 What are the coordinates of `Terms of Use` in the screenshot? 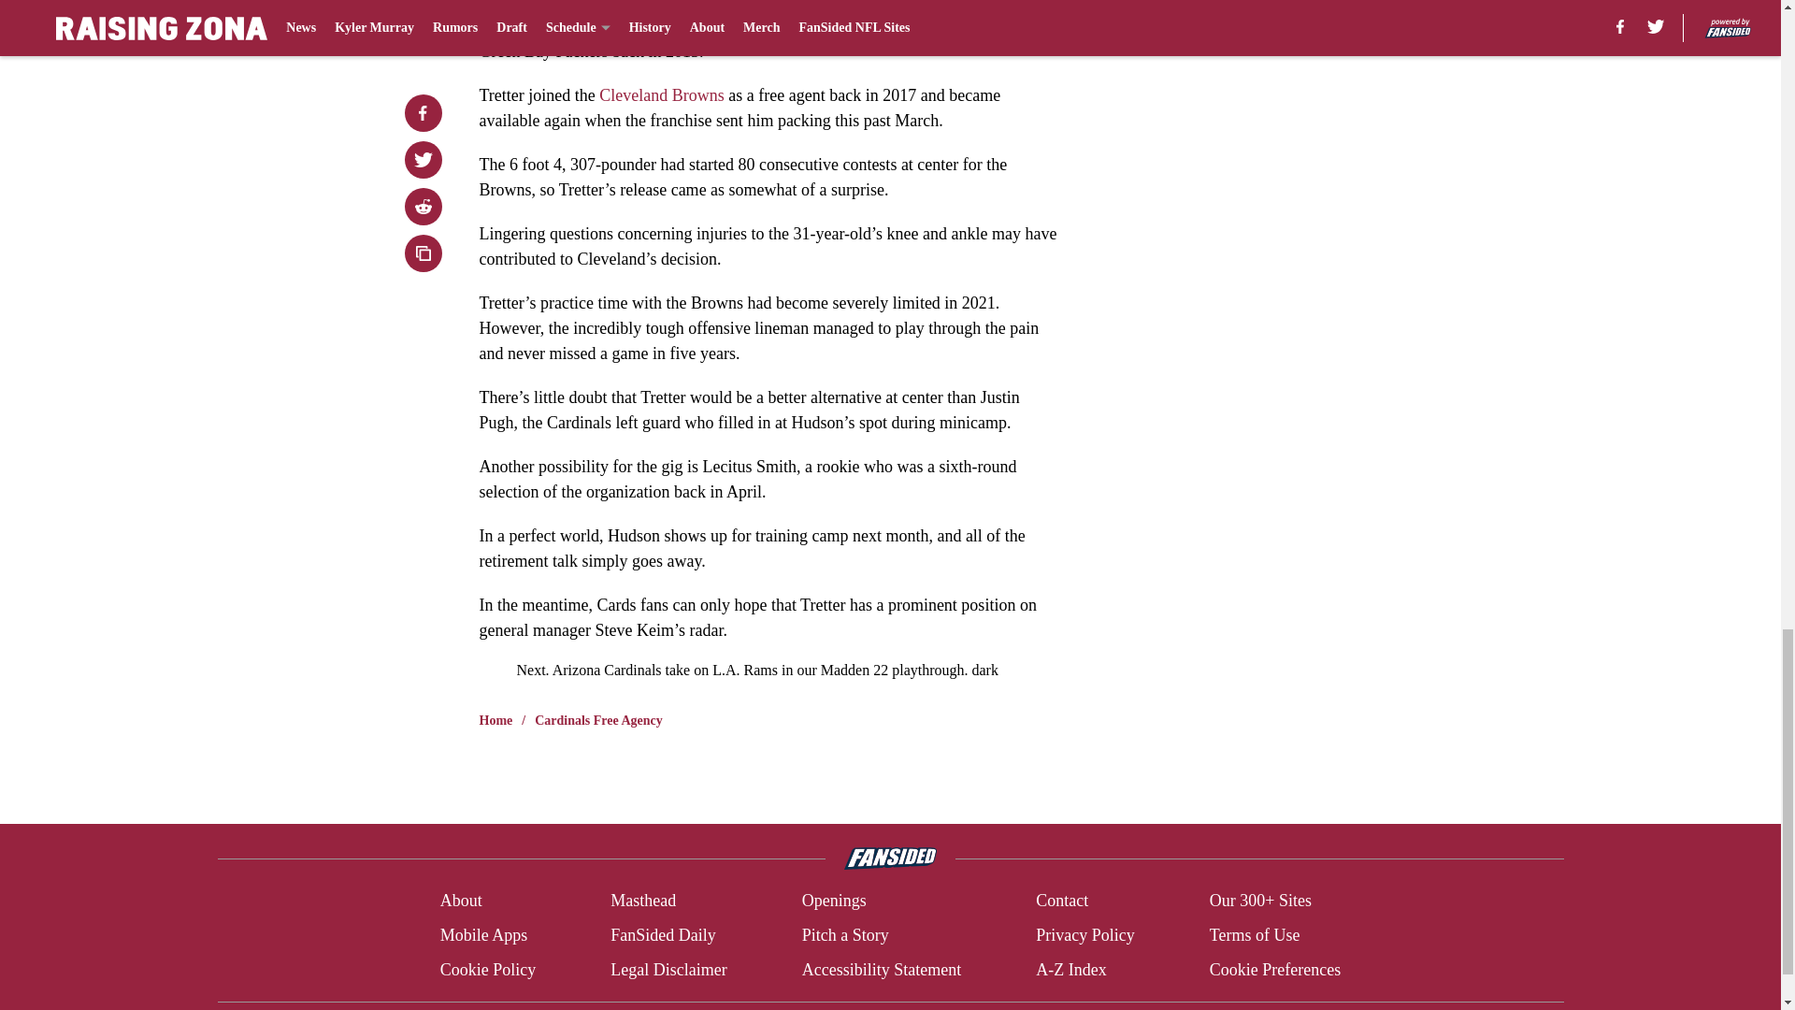 It's located at (1255, 935).